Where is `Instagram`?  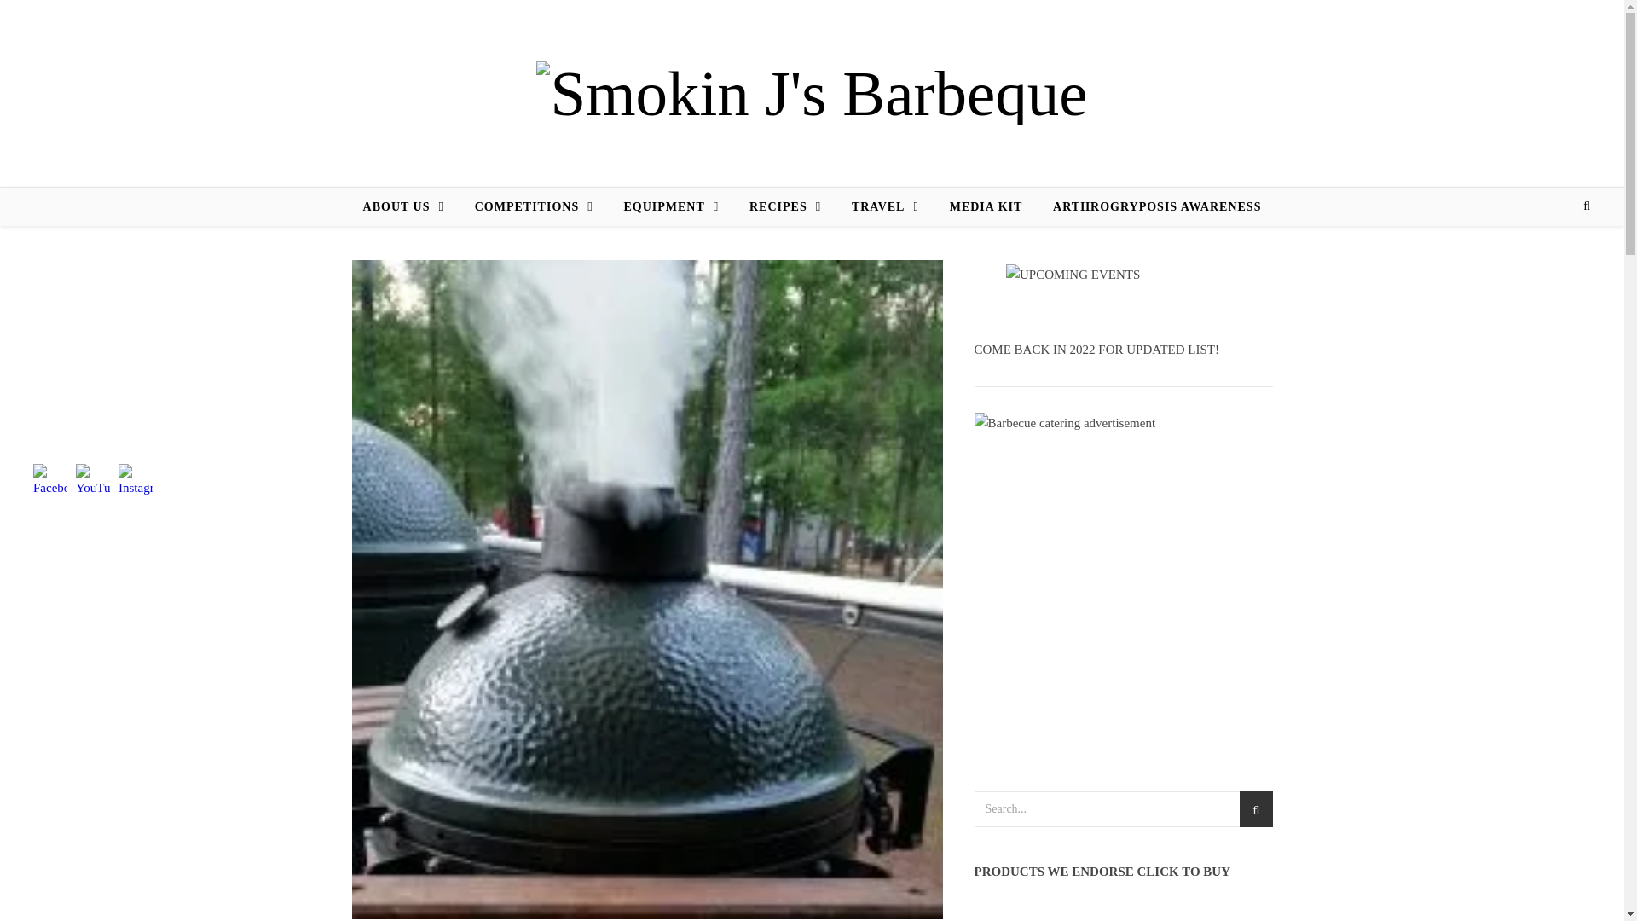
Instagram is located at coordinates (135, 481).